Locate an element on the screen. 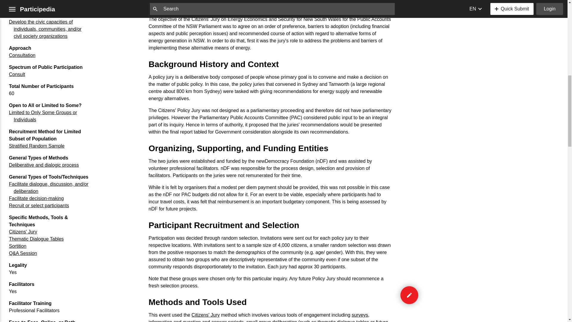  Consult is located at coordinates (17, 74).